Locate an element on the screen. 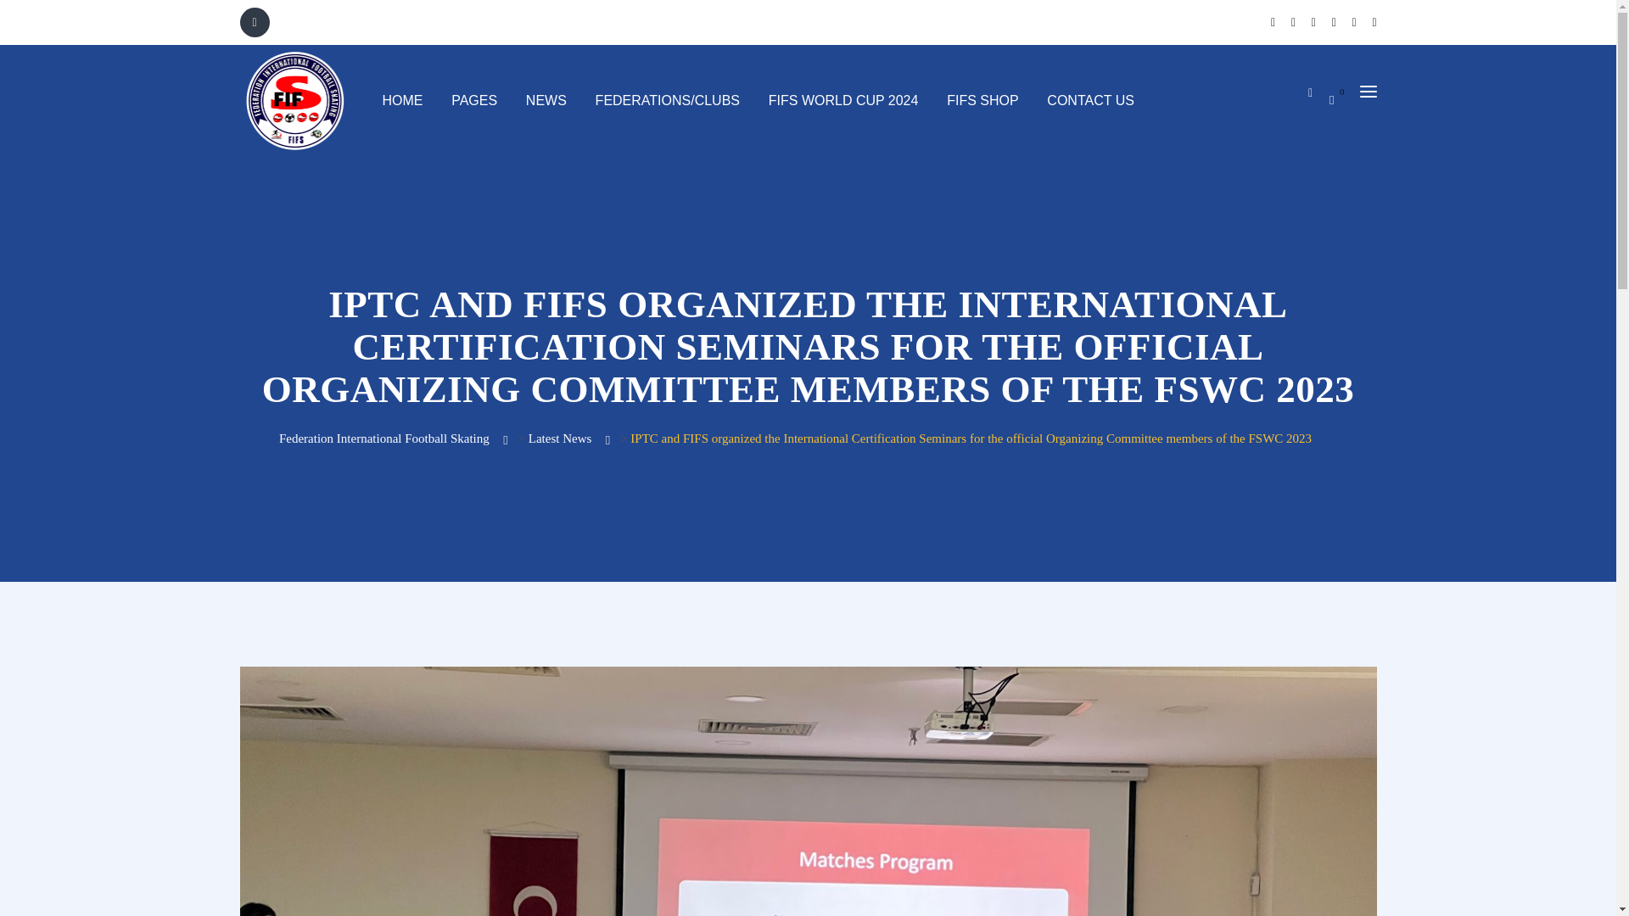 This screenshot has width=1629, height=916. Go to Federation International Football Skating. is located at coordinates (383, 438).